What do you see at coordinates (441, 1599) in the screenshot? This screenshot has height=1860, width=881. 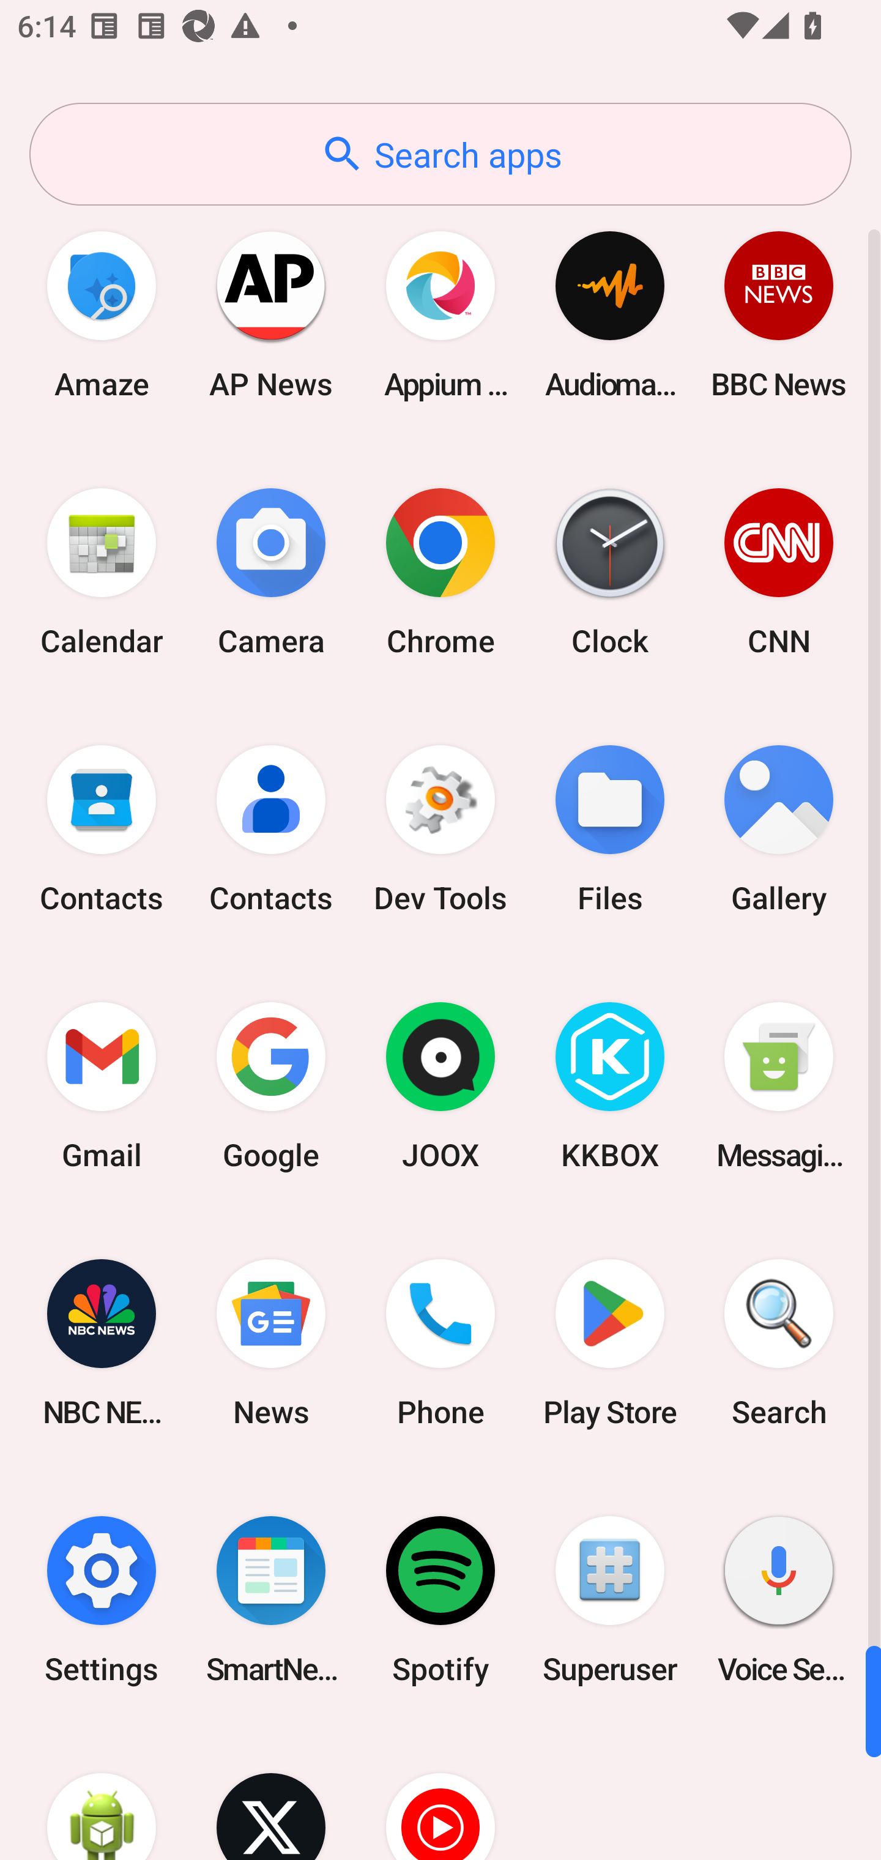 I see `Spotify` at bounding box center [441, 1599].